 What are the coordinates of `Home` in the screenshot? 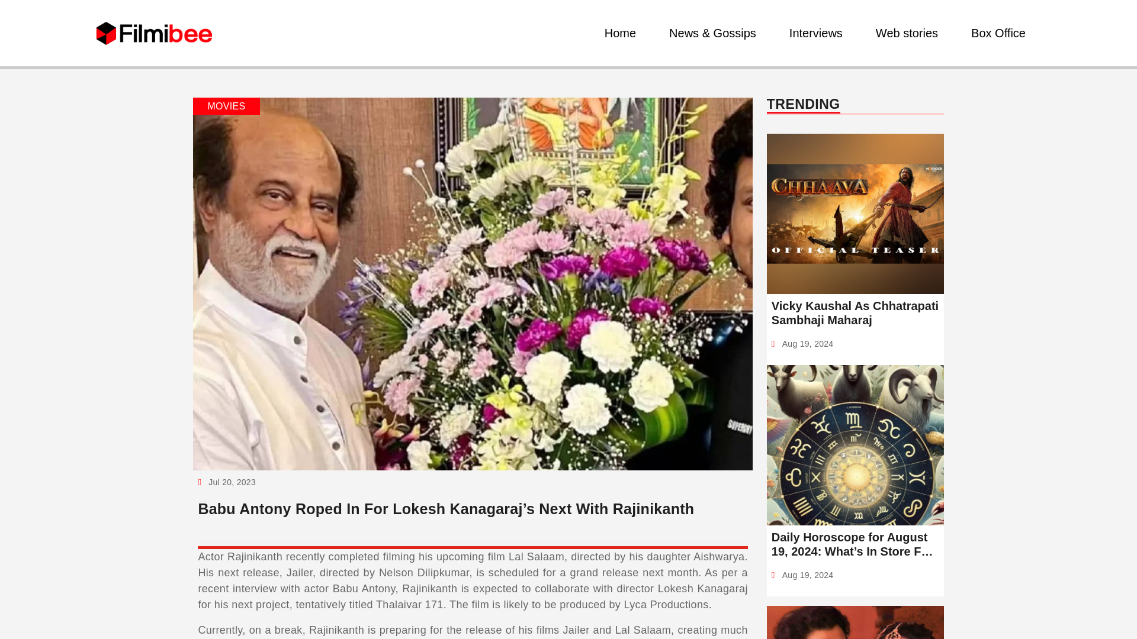 It's located at (621, 33).